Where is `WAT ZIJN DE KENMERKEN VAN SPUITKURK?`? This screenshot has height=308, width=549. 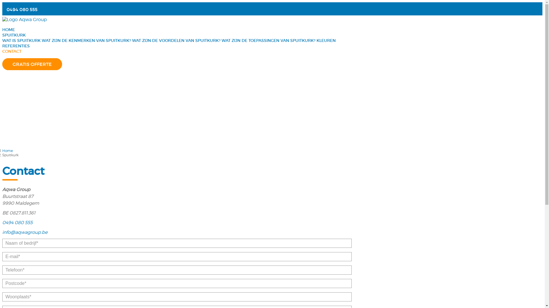 WAT ZIJN DE KENMERKEN VAN SPUITKURK? is located at coordinates (86, 40).